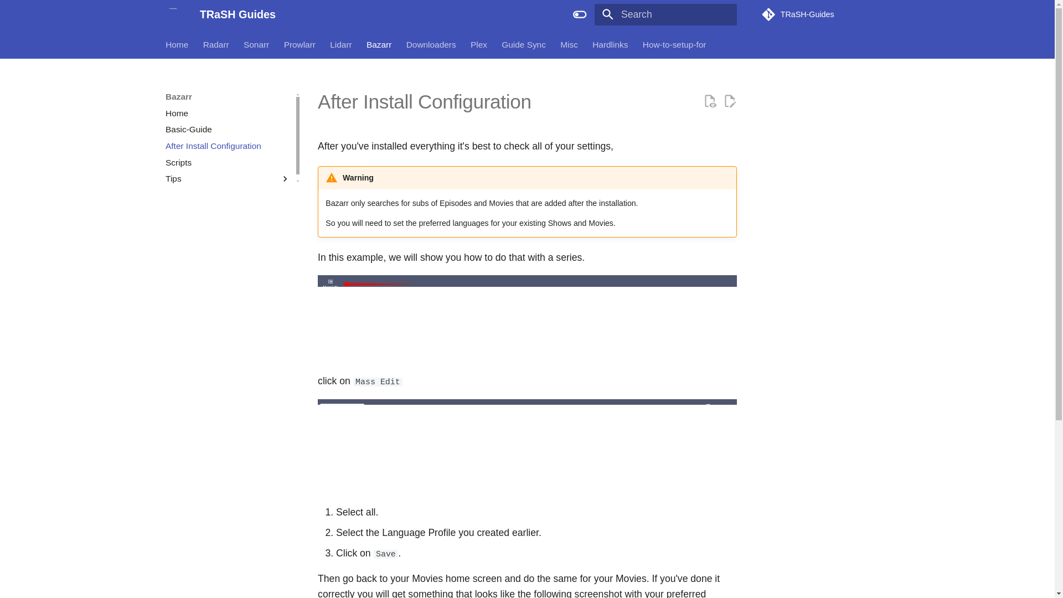 The image size is (1063, 598). What do you see at coordinates (710, 101) in the screenshot?
I see `View source of this page` at bounding box center [710, 101].